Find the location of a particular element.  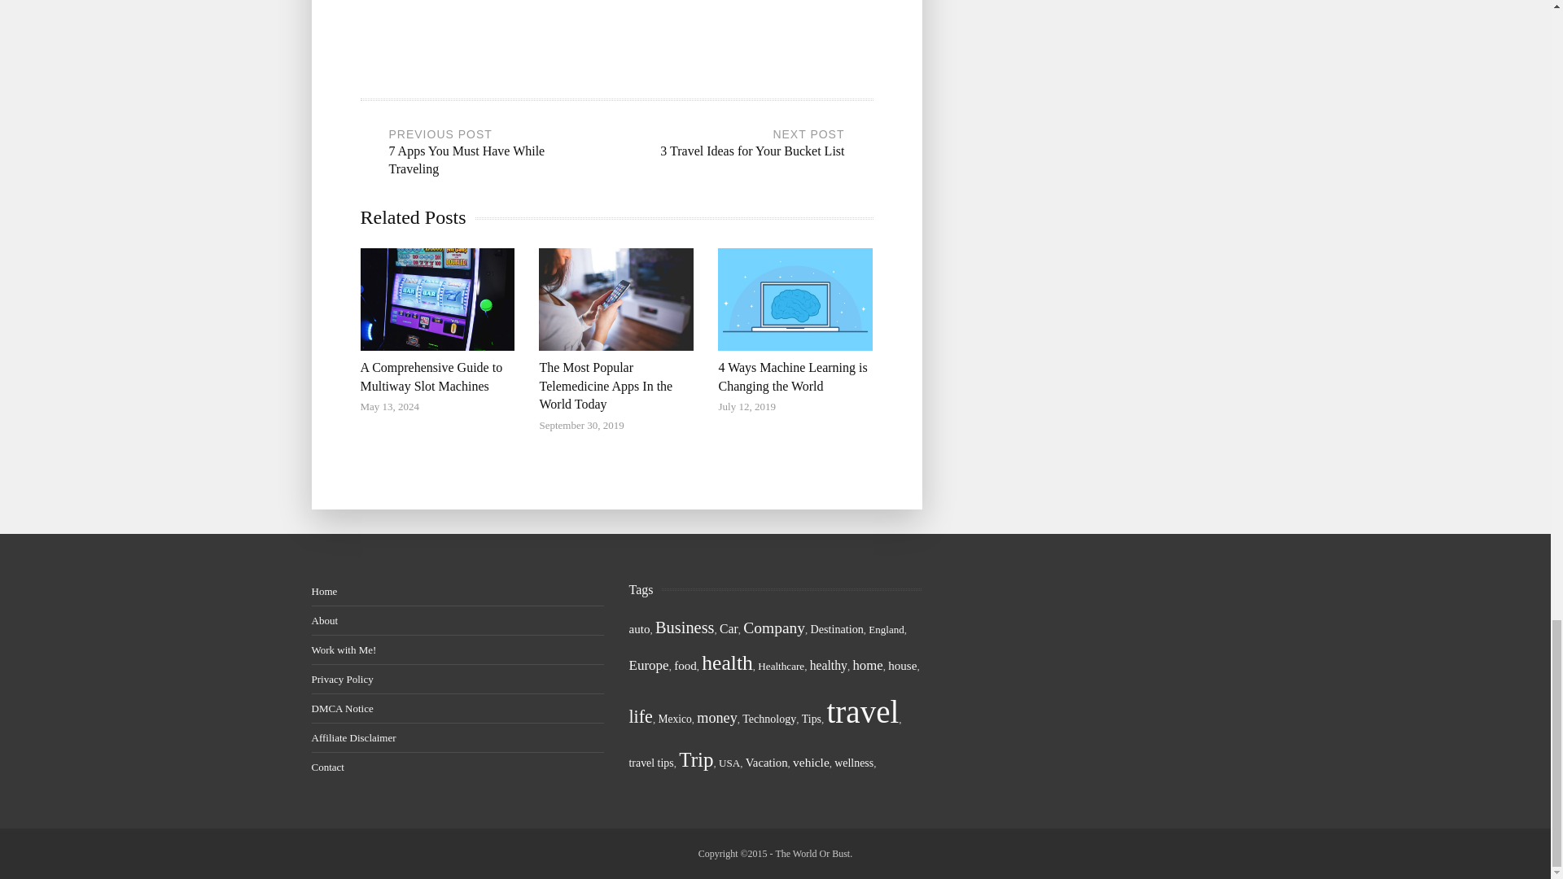

198 is located at coordinates (728, 663).